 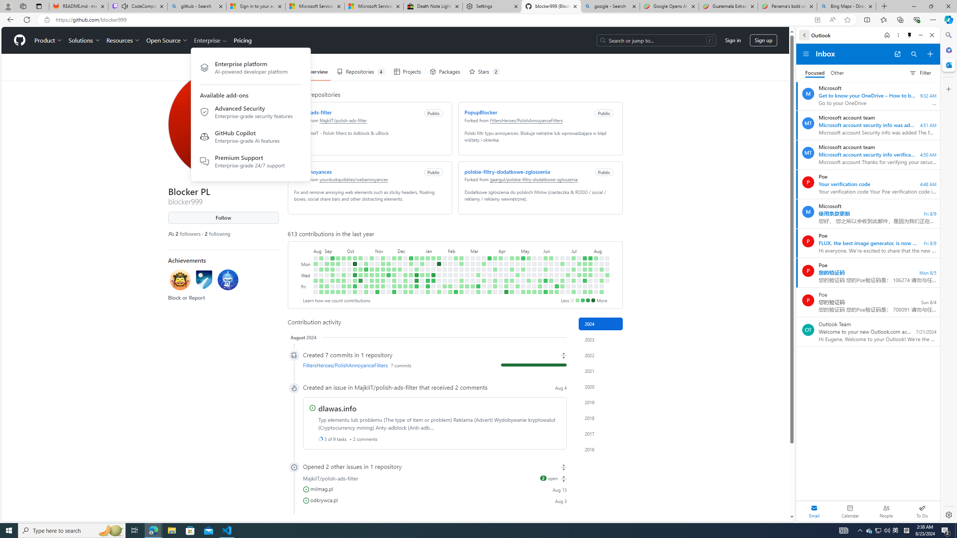 What do you see at coordinates (824, 72) in the screenshot?
I see `Focused Inbox, toggle to go to Other Inbox` at bounding box center [824, 72].